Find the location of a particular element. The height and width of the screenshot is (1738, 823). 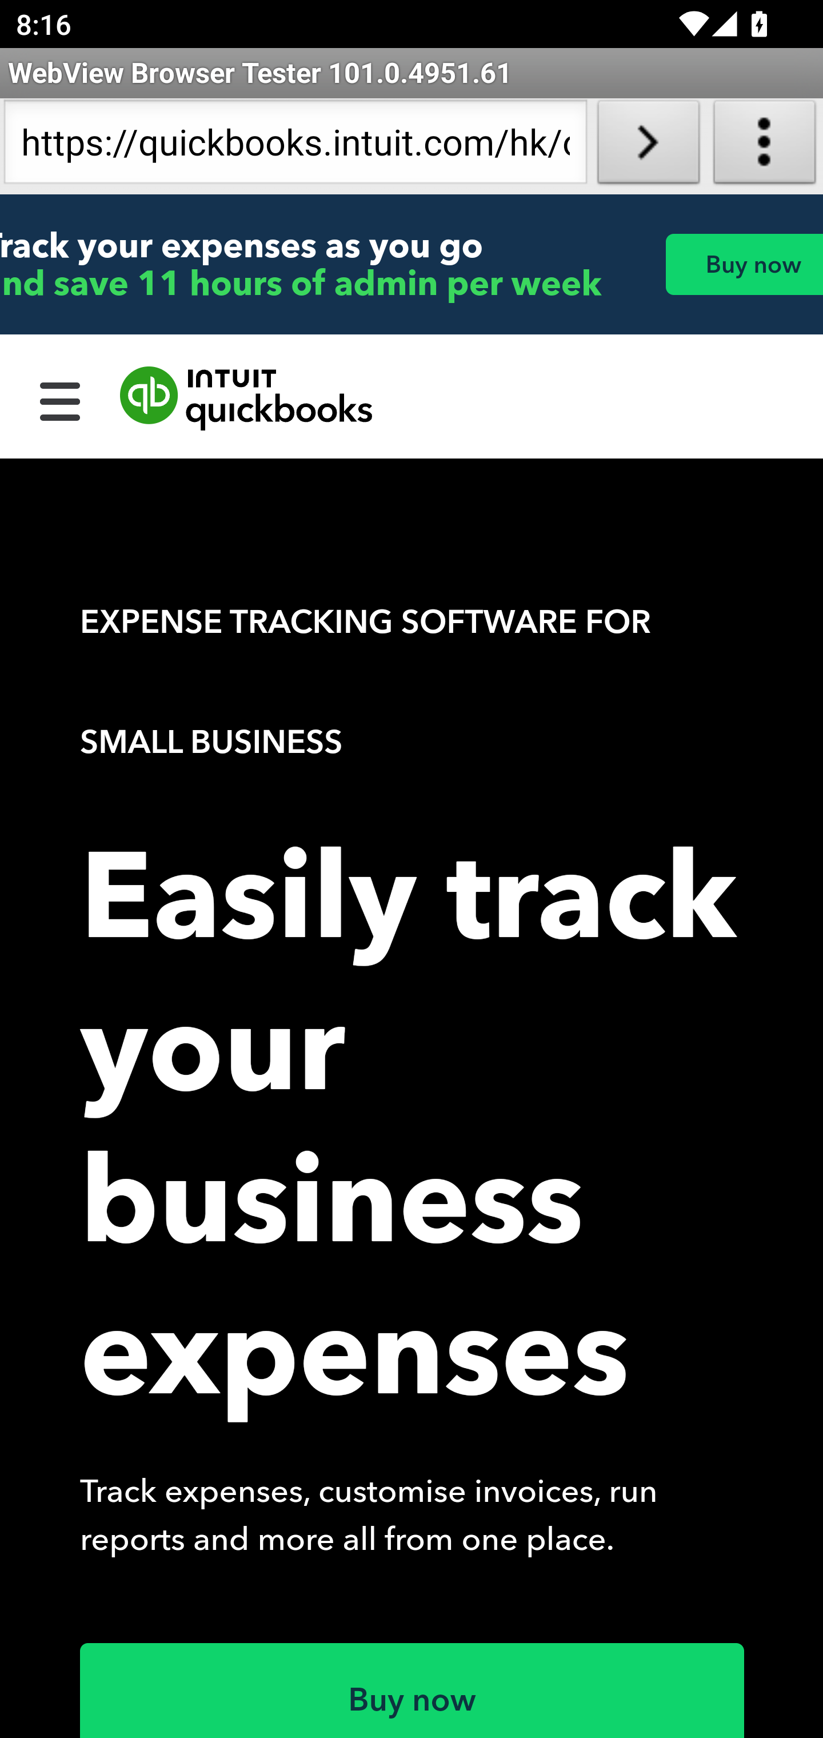

Buy now is located at coordinates (744, 264).